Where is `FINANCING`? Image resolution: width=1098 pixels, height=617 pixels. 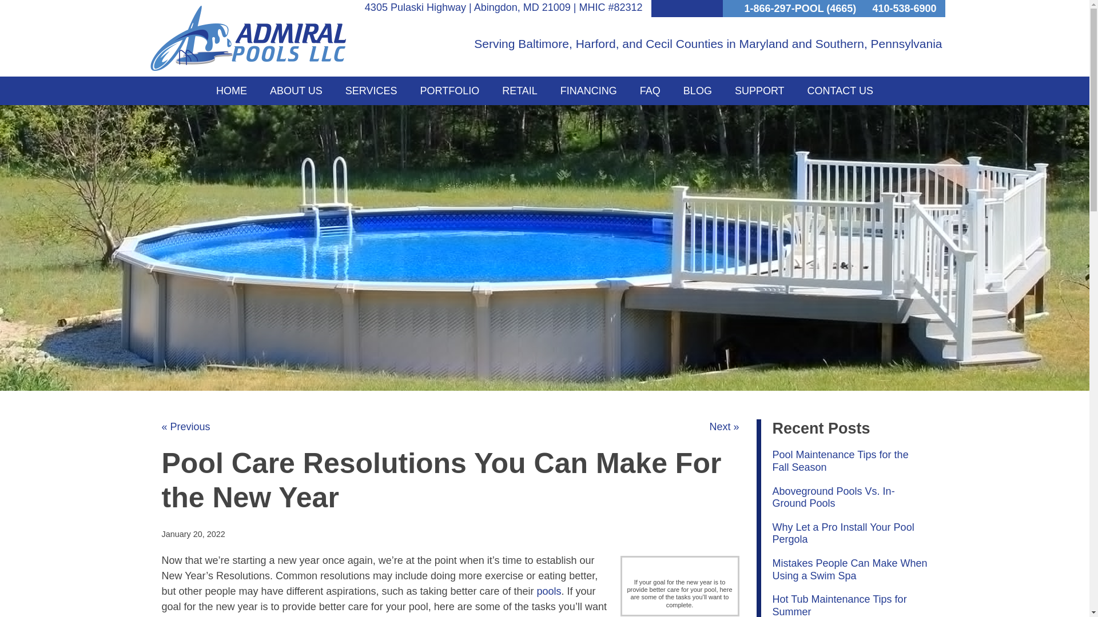 FINANCING is located at coordinates (588, 90).